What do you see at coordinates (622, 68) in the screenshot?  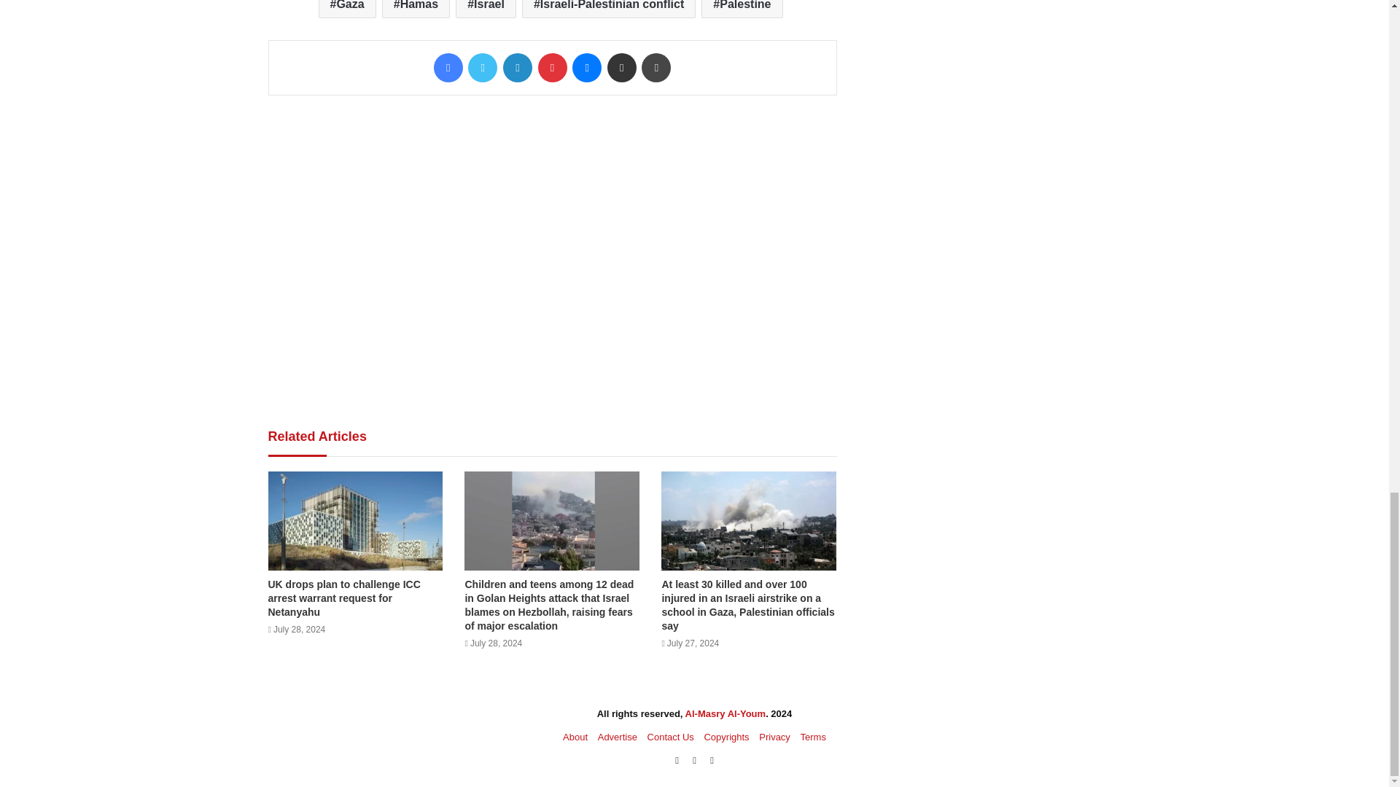 I see `Share via Email` at bounding box center [622, 68].